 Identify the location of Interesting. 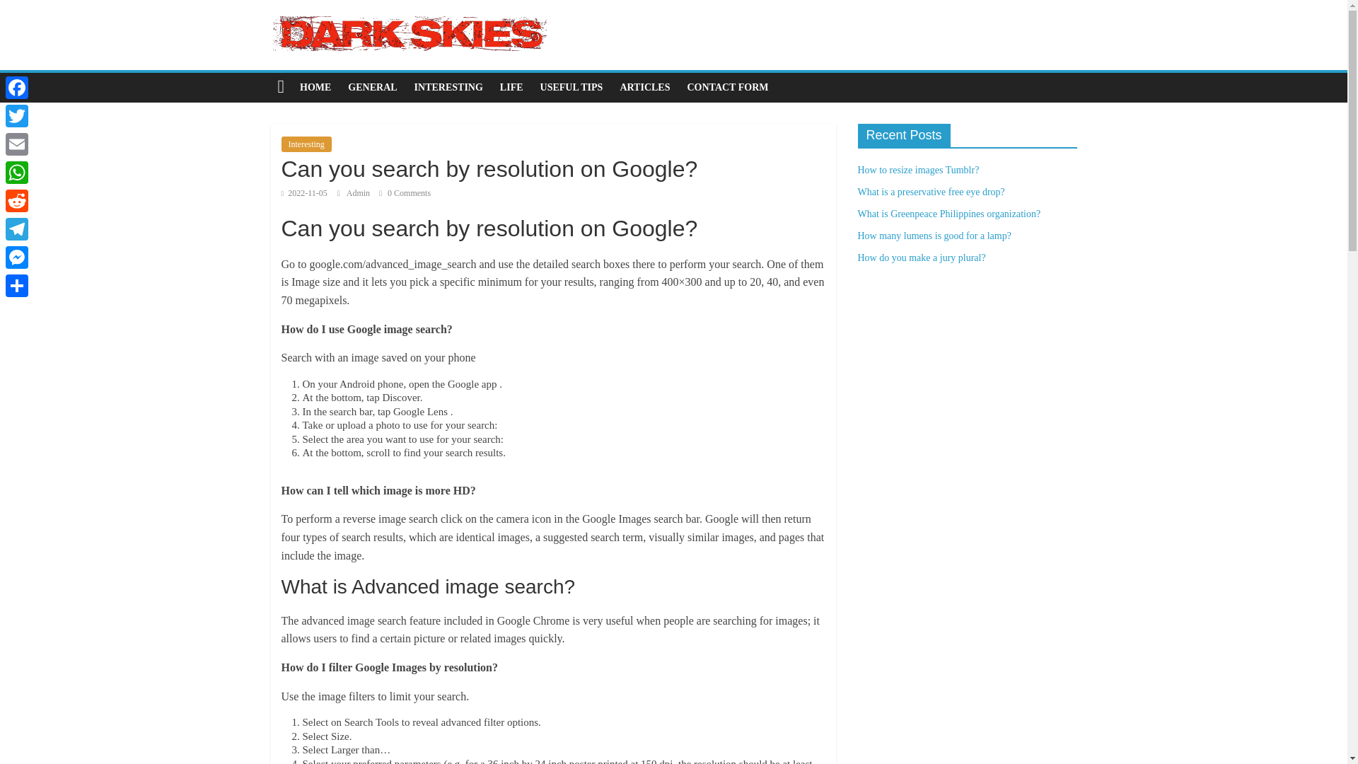
(306, 144).